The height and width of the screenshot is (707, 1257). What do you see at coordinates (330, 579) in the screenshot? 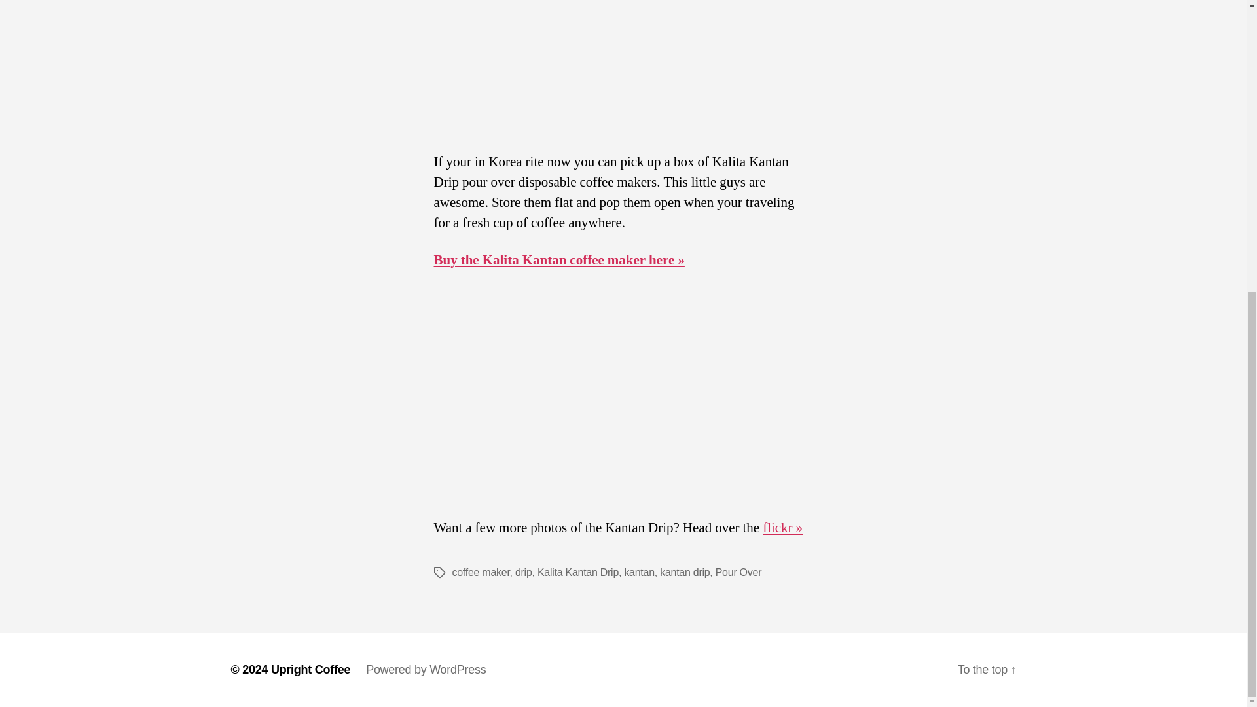
I see `Kalita Kantan Dripper coffee maker` at bounding box center [330, 579].